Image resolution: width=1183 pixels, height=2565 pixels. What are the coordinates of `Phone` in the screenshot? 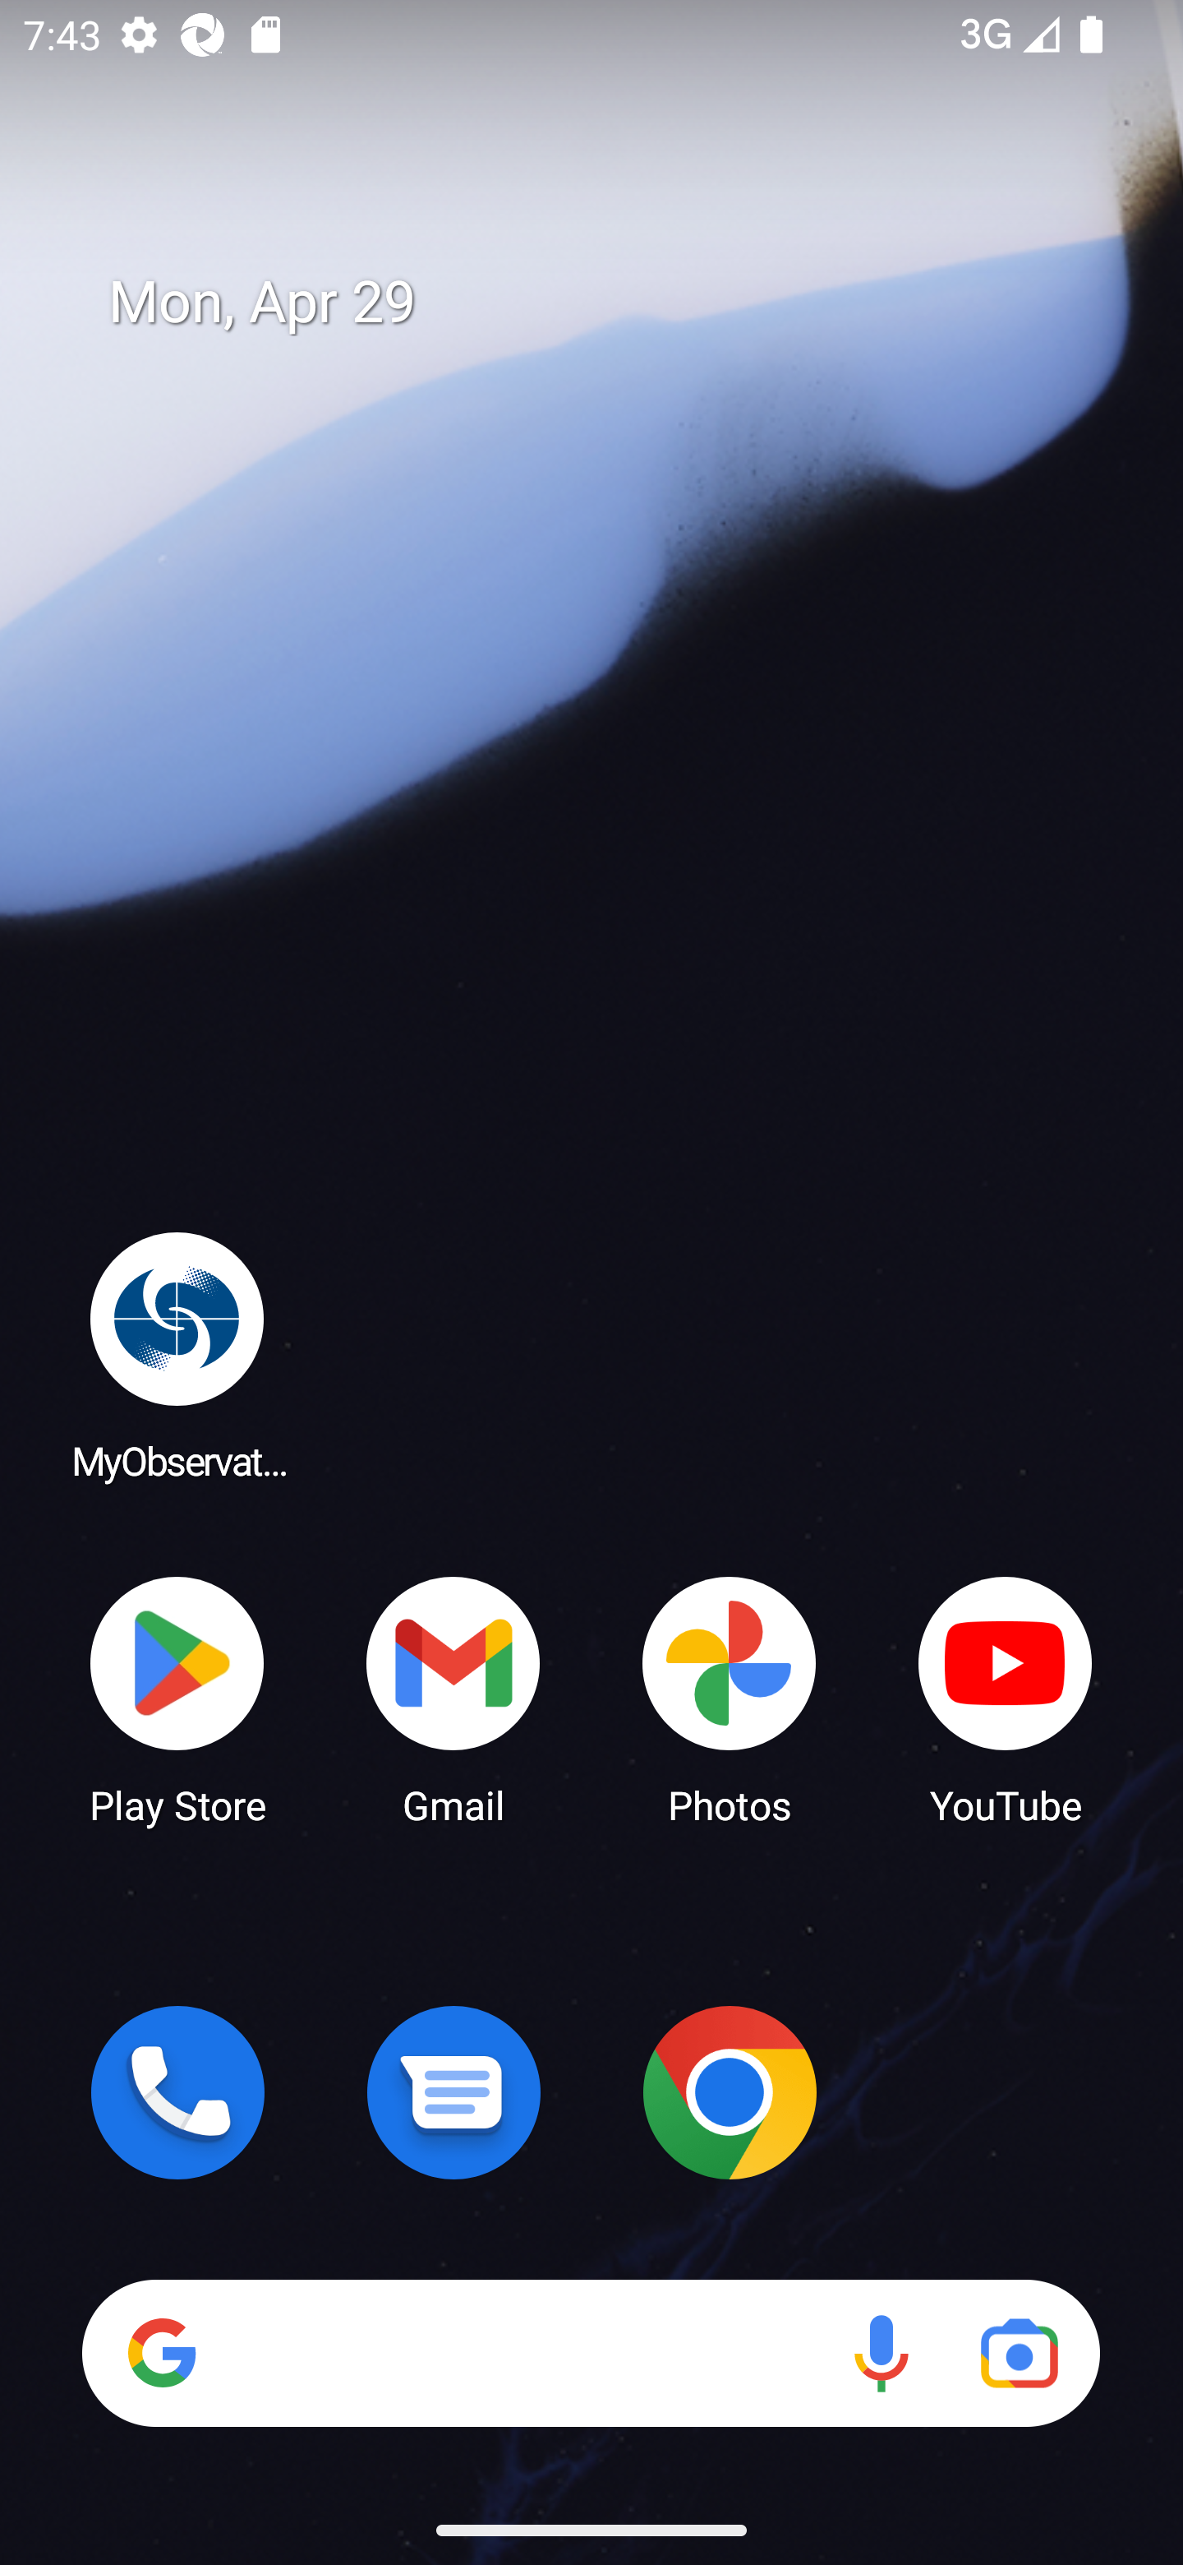 It's located at (177, 2092).